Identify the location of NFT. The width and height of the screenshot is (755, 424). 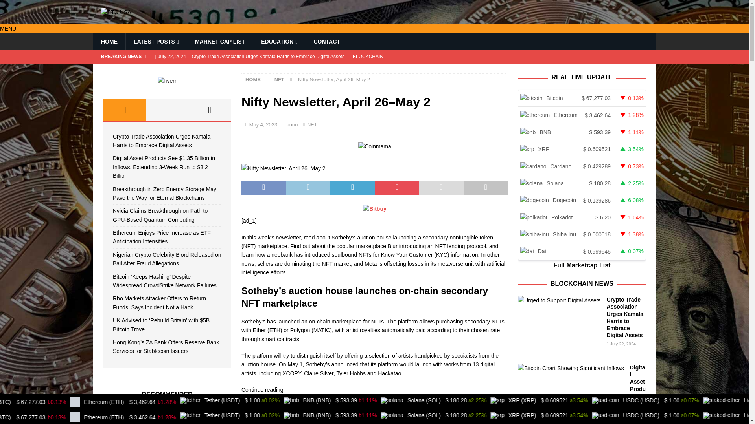
(279, 79).